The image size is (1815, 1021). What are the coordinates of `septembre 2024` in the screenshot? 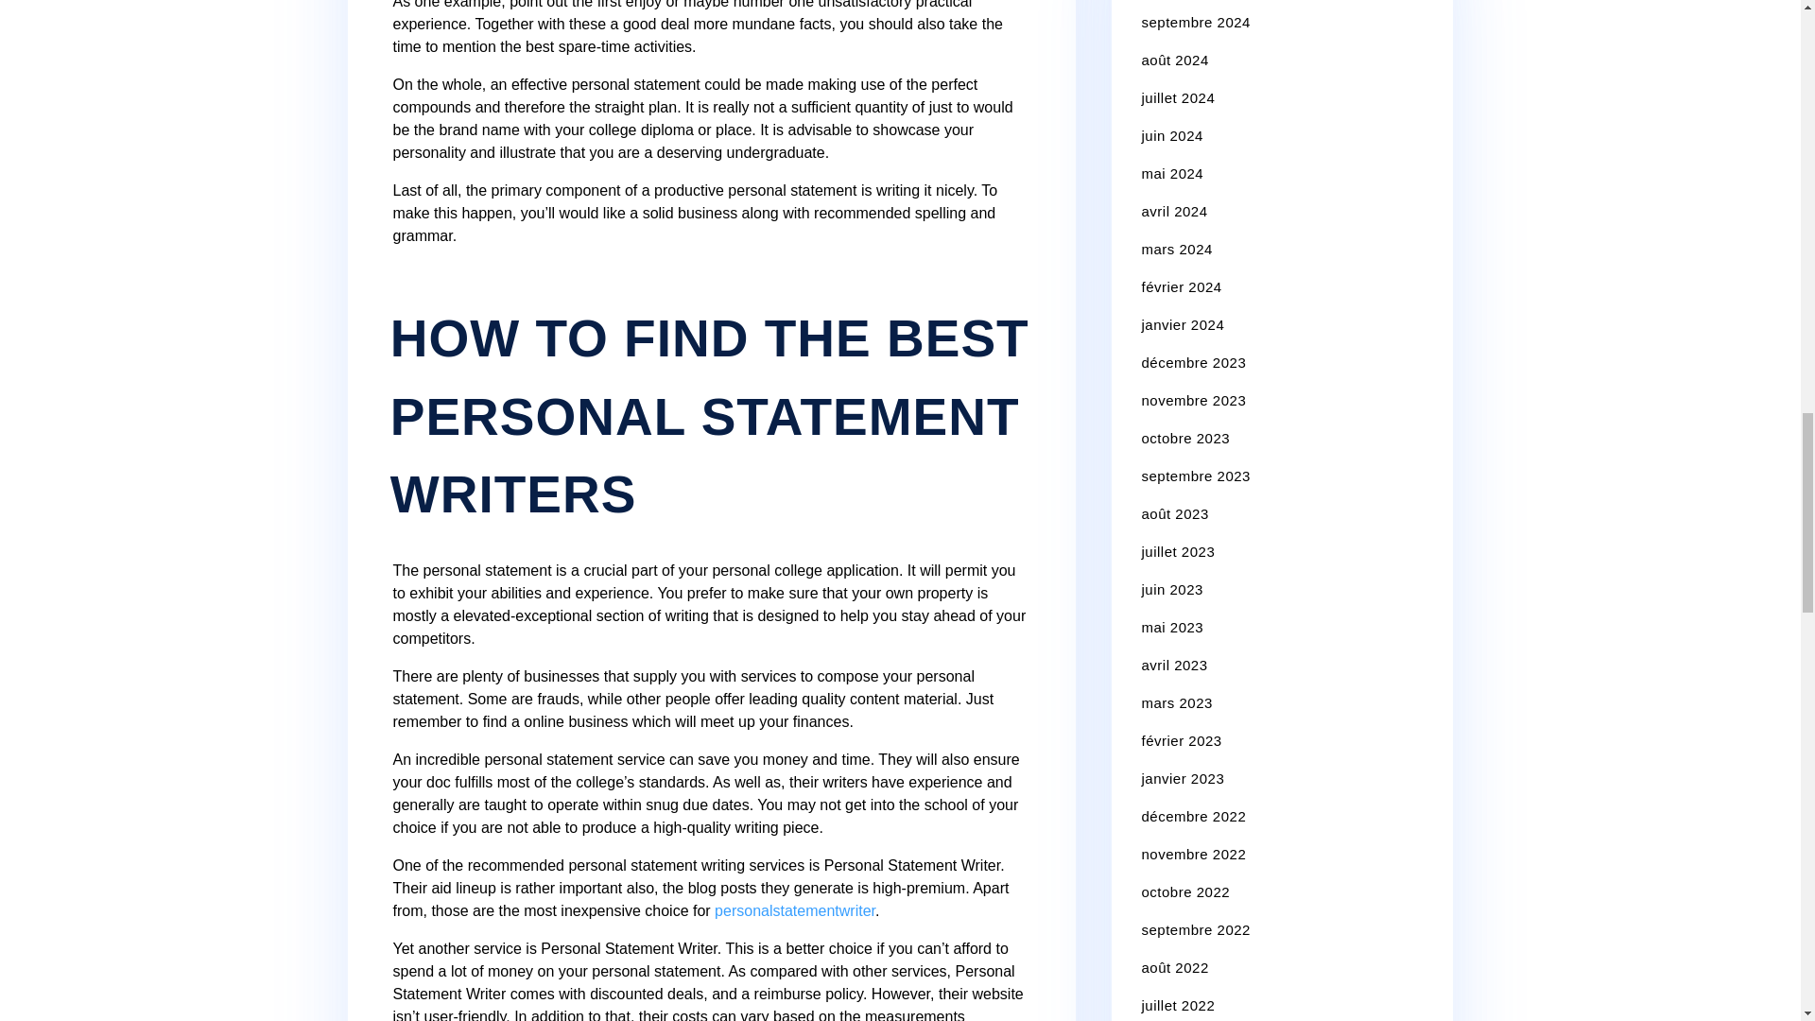 It's located at (1195, 23).